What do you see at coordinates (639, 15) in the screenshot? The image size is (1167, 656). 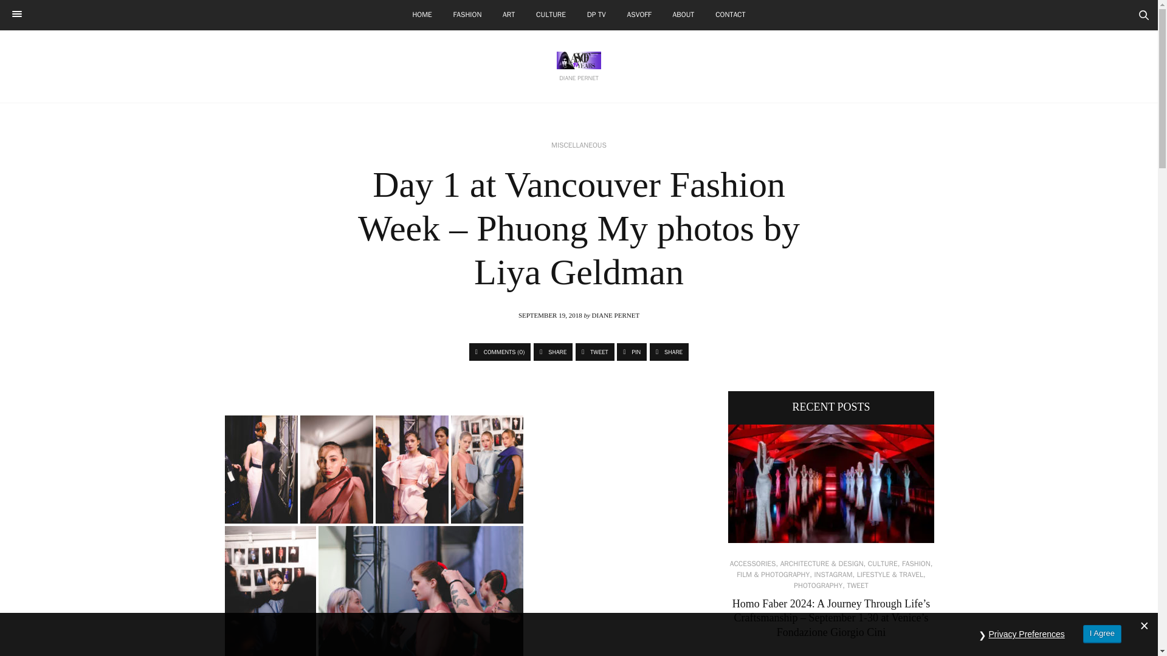 I see `ASVOFF` at bounding box center [639, 15].